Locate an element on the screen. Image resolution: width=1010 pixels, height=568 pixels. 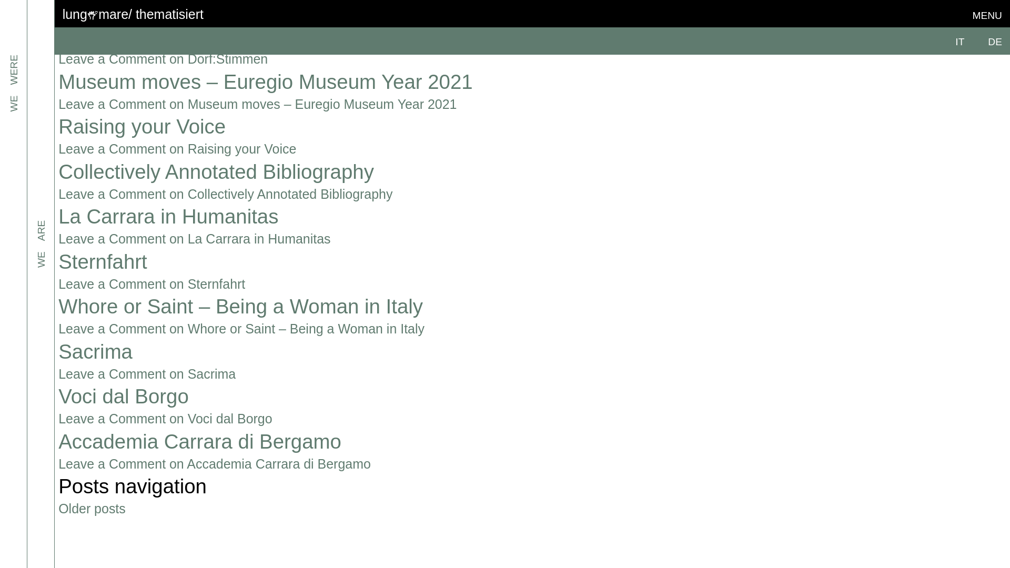
MENU is located at coordinates (987, 15).